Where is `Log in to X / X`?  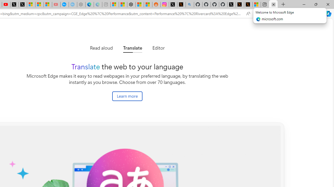
Log in to X / X is located at coordinates (173, 5).